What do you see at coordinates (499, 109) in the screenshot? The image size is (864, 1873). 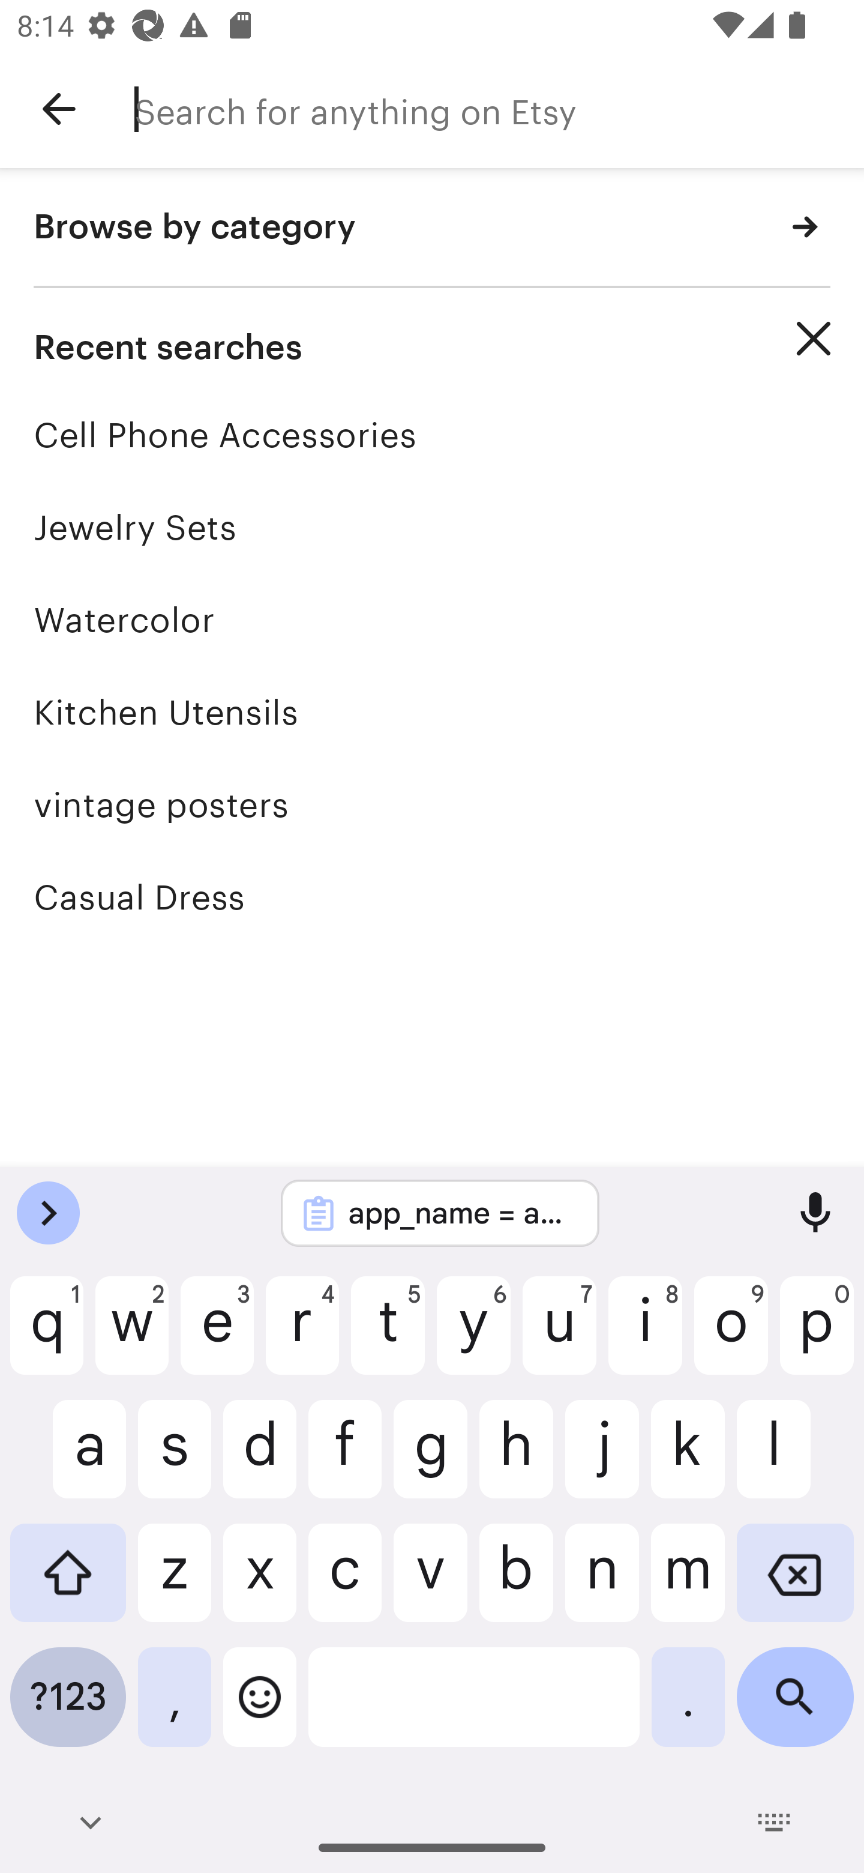 I see `Search for anything on Etsy` at bounding box center [499, 109].